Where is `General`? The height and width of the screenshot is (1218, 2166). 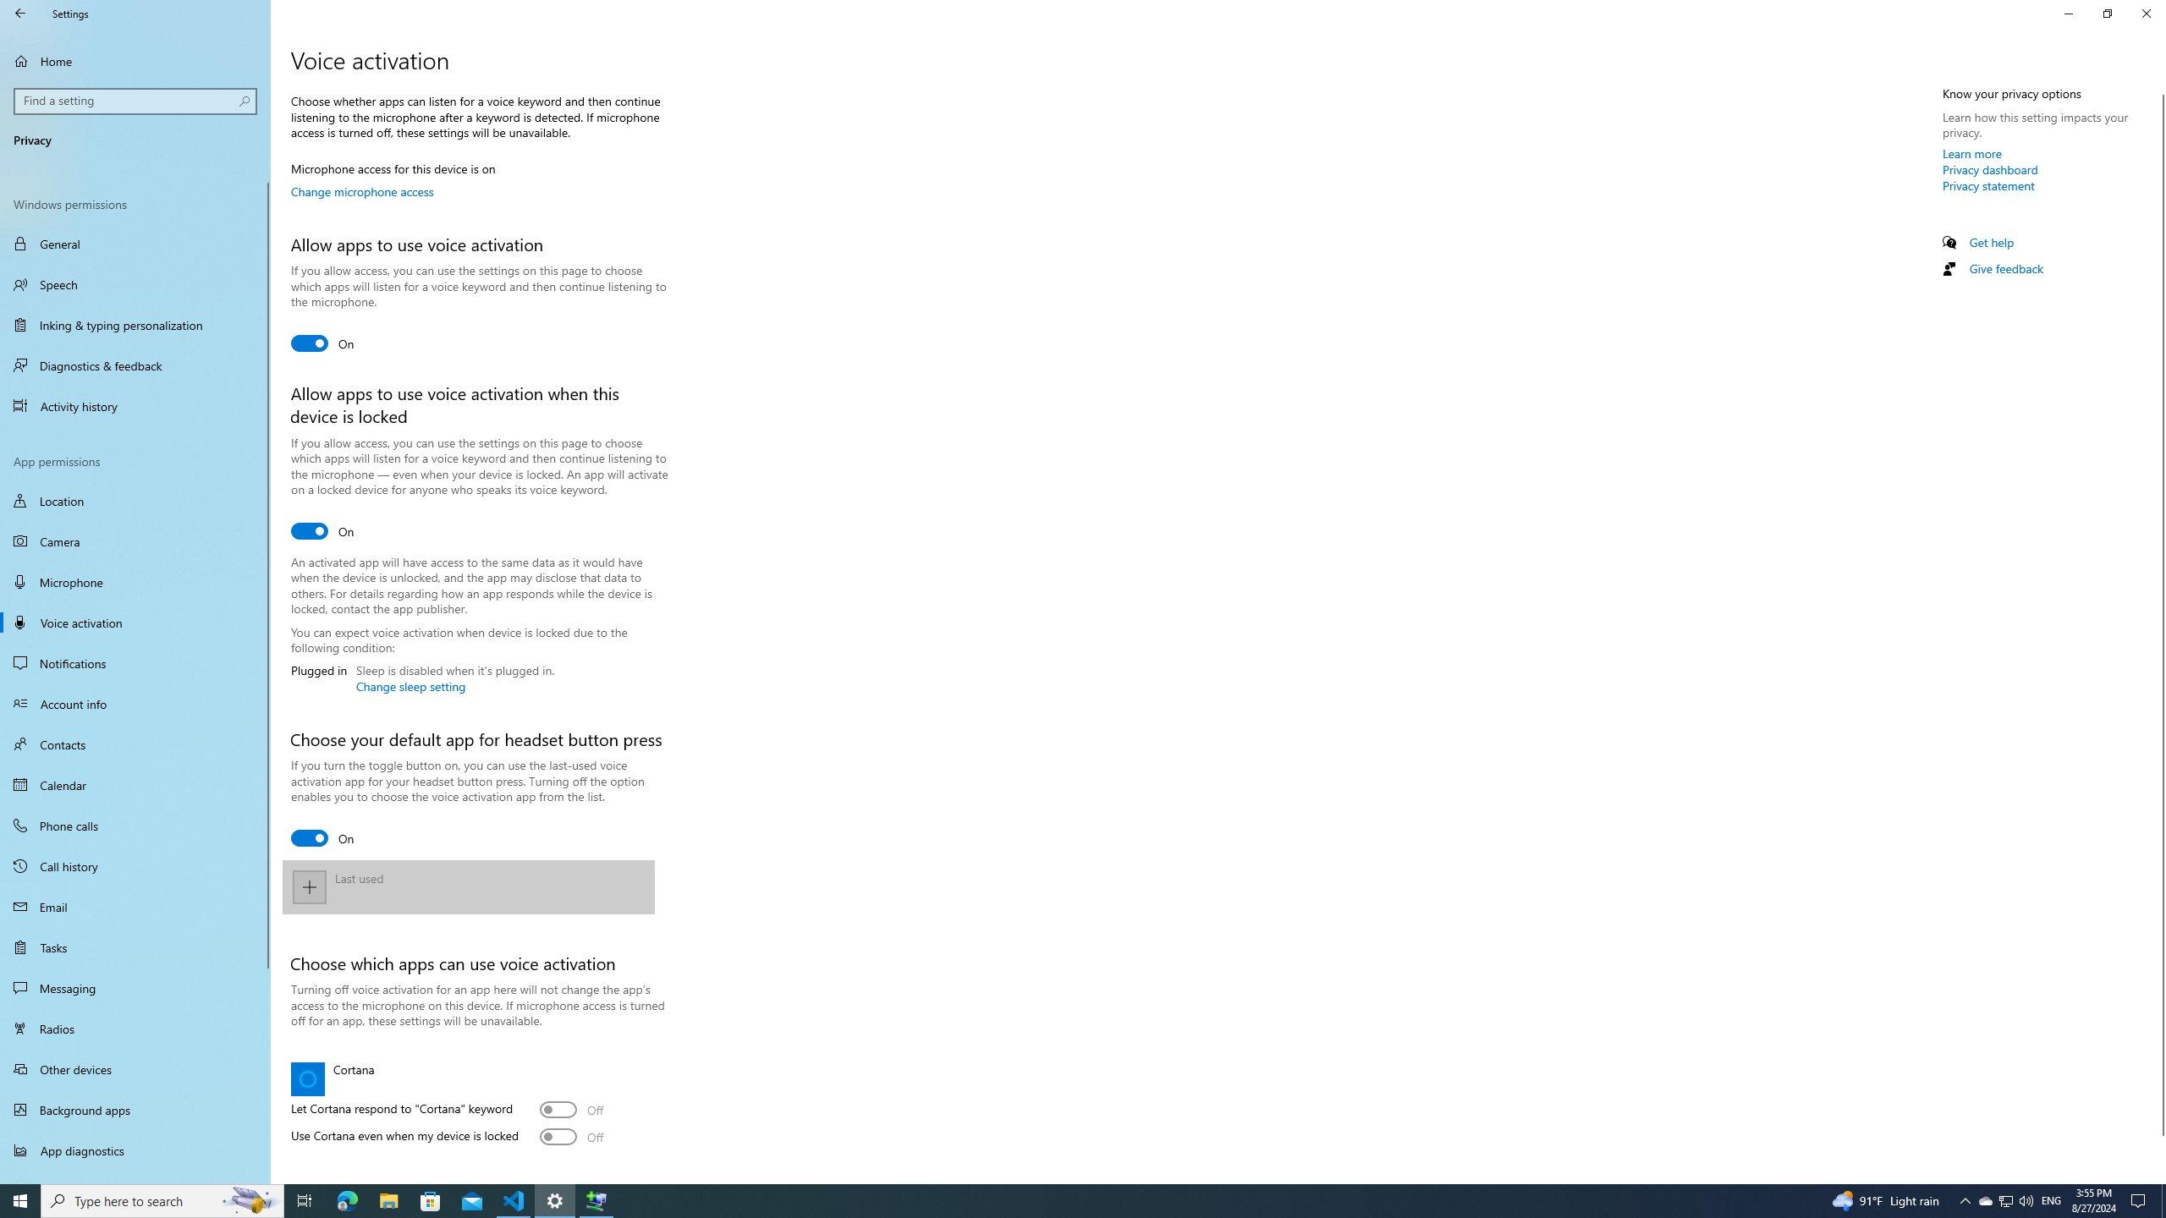 General is located at coordinates (135, 244).